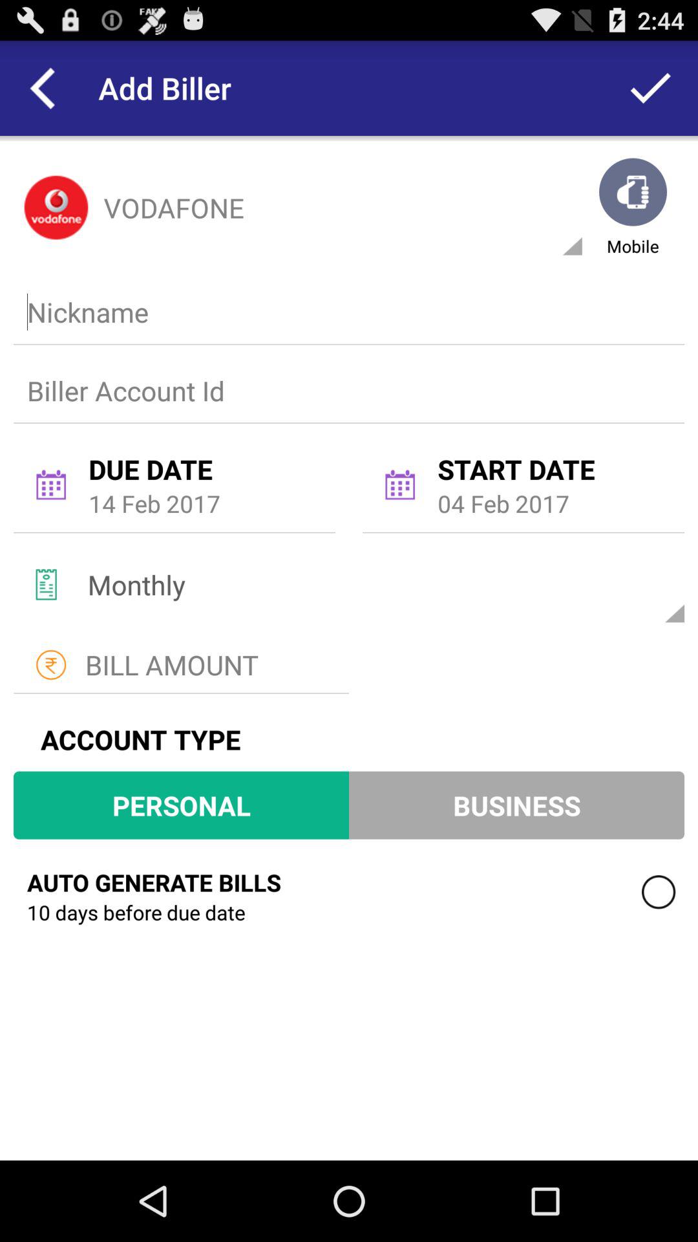  Describe the element at coordinates (516, 805) in the screenshot. I see `turn off the button next to personal button` at that location.